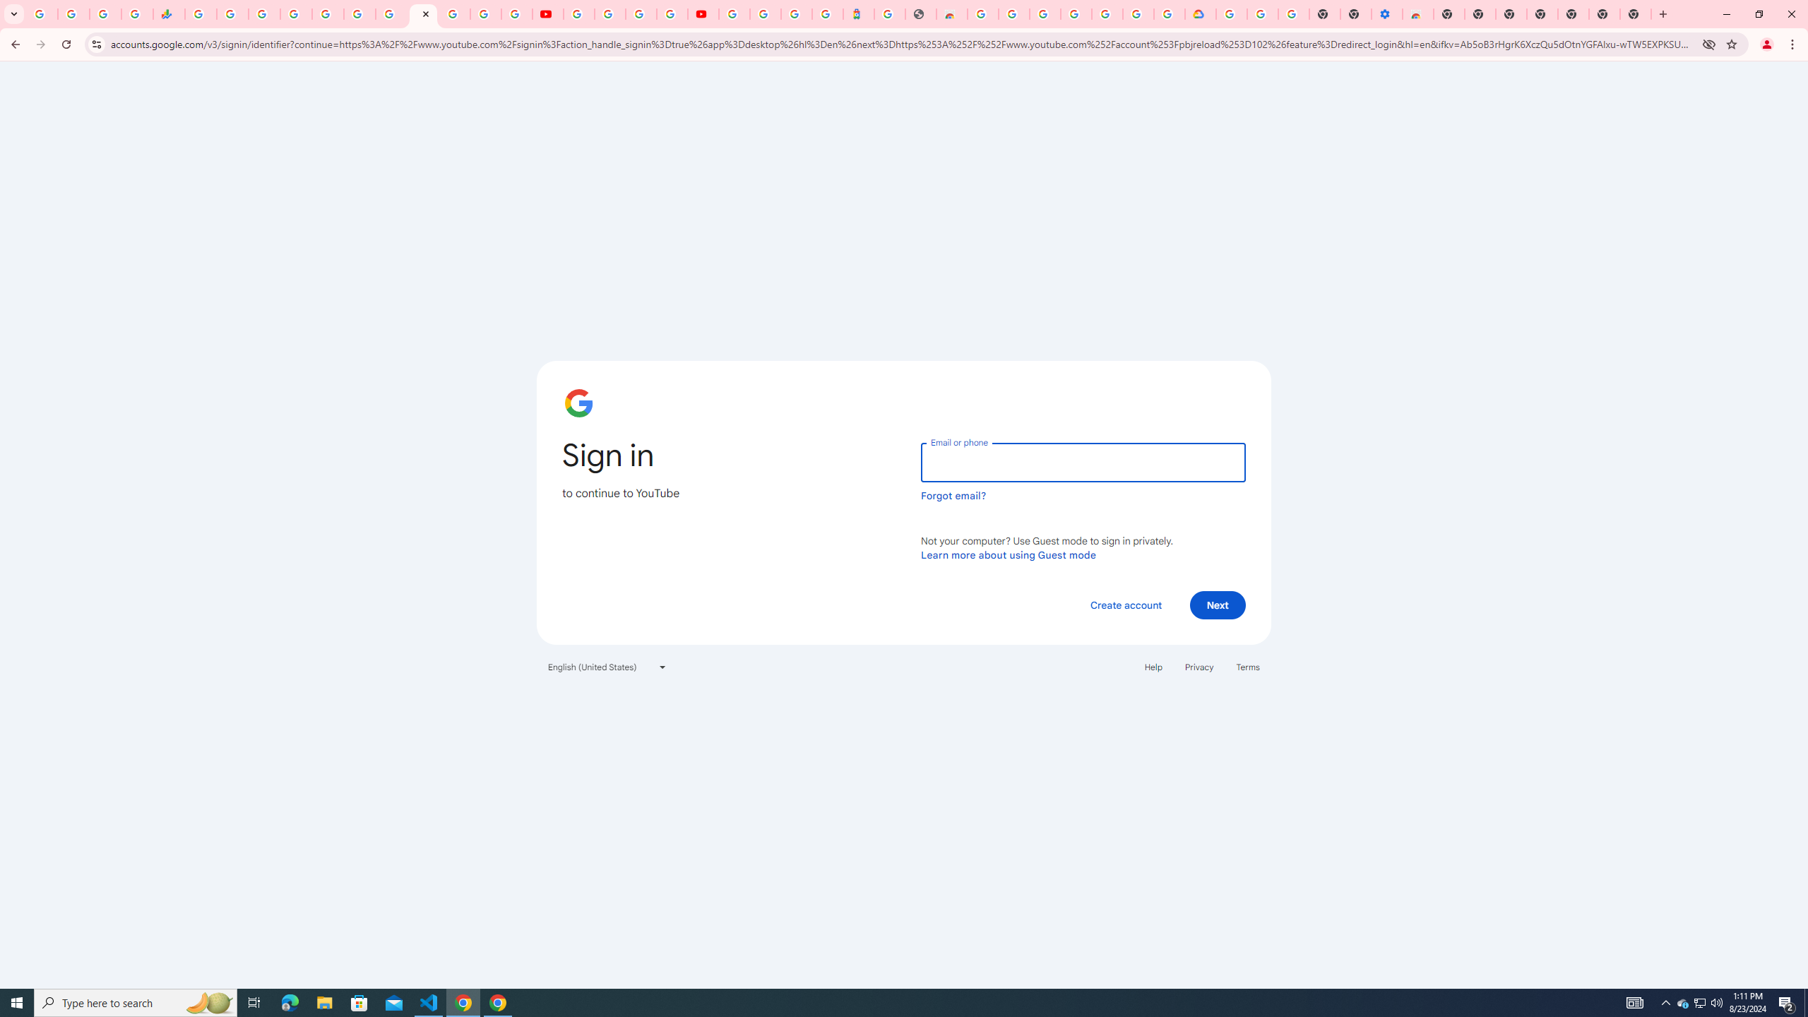 Image resolution: width=1808 pixels, height=1017 pixels. What do you see at coordinates (1009, 554) in the screenshot?
I see `Learn more about using Guest mode` at bounding box center [1009, 554].